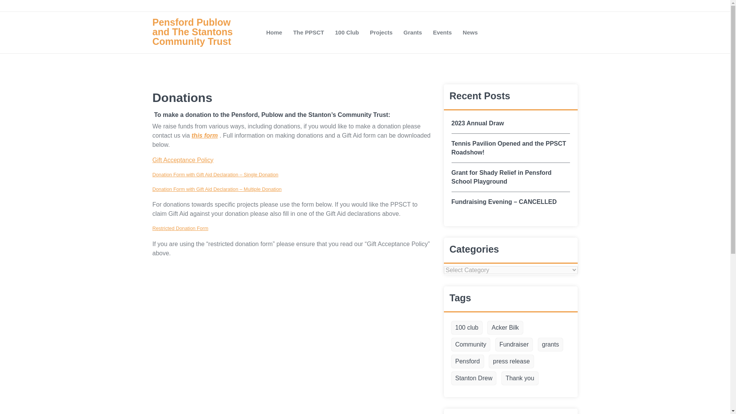 Image resolution: width=736 pixels, height=414 pixels. What do you see at coordinates (514, 344) in the screenshot?
I see `Fundraiser` at bounding box center [514, 344].